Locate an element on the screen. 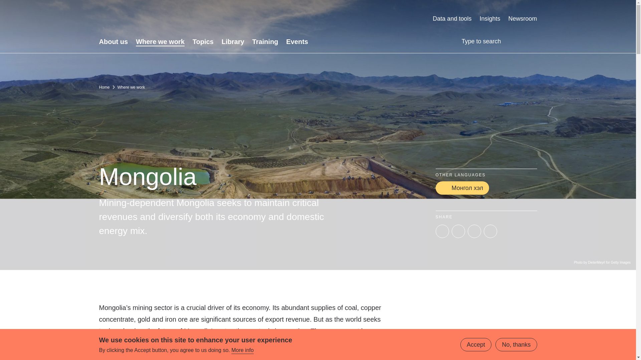 This screenshot has width=641, height=360. Share via Linkedin is located at coordinates (458, 231).